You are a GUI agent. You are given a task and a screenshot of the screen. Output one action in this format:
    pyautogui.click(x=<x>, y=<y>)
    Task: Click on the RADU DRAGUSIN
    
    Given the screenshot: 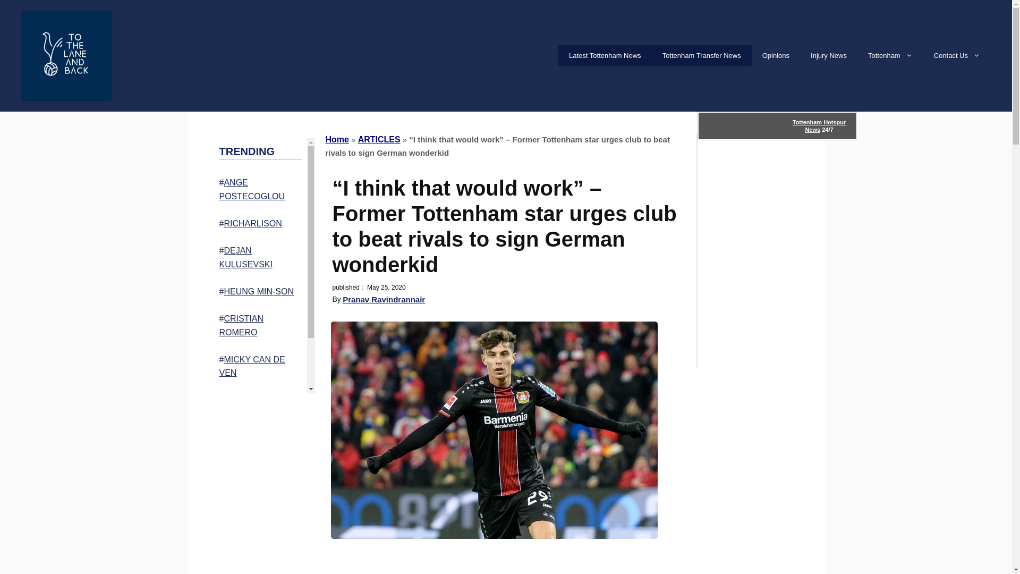 What is the action you would take?
    pyautogui.click(x=259, y=400)
    